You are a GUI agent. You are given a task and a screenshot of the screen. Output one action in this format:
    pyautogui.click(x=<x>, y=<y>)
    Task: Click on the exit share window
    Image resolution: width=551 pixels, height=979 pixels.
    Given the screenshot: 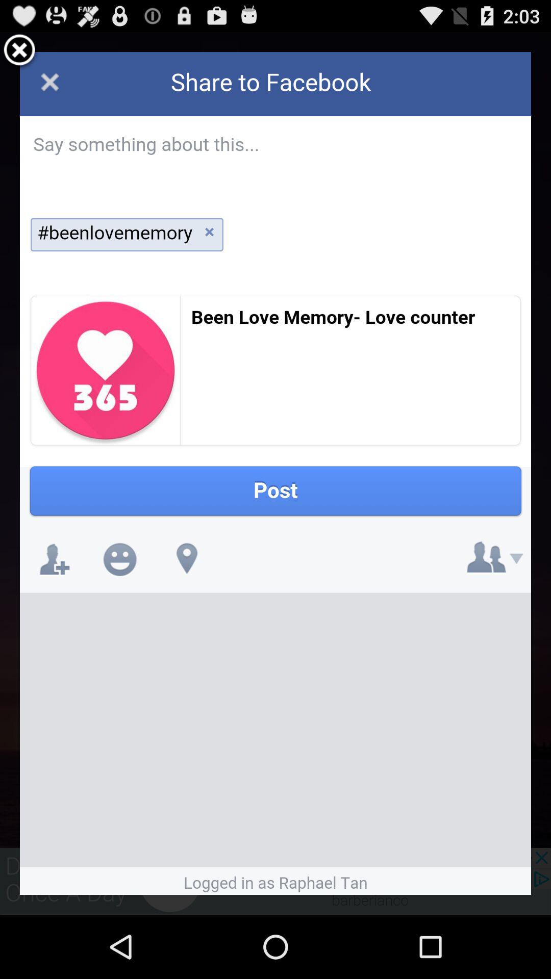 What is the action you would take?
    pyautogui.click(x=19, y=52)
    